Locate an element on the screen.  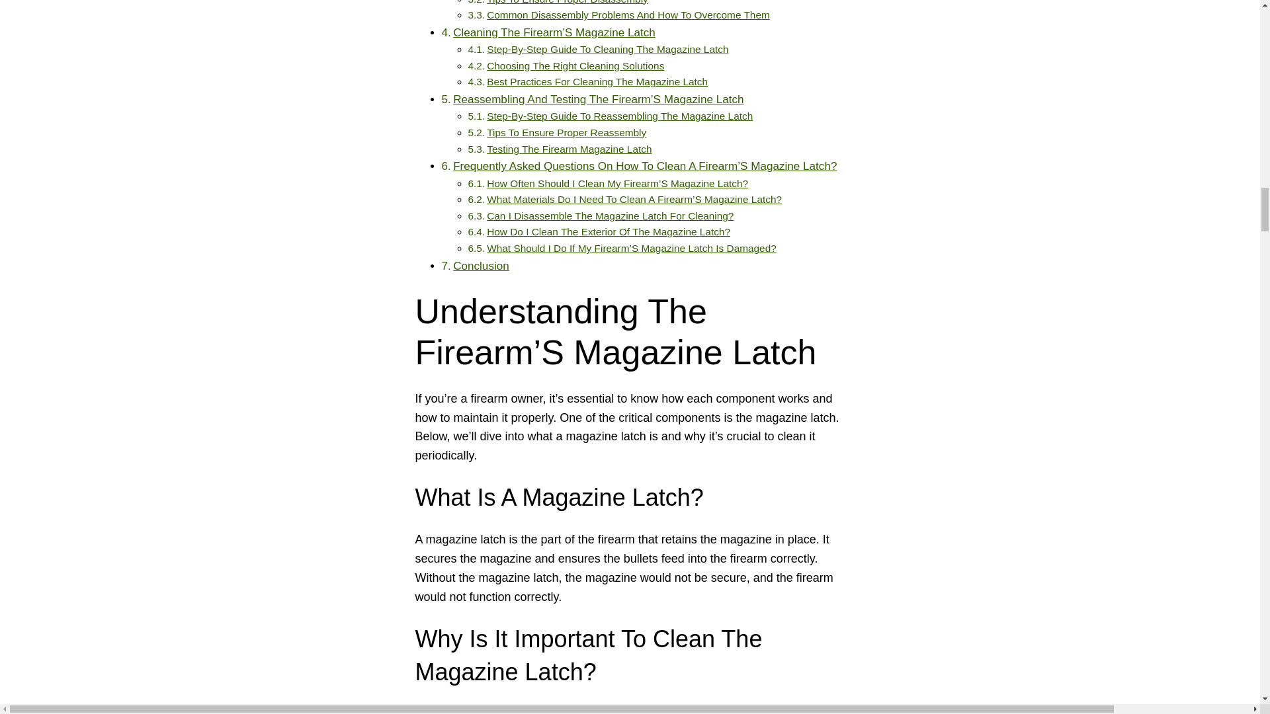
Can I Disassemble The Magazine Latch For Cleaning? is located at coordinates (610, 216).